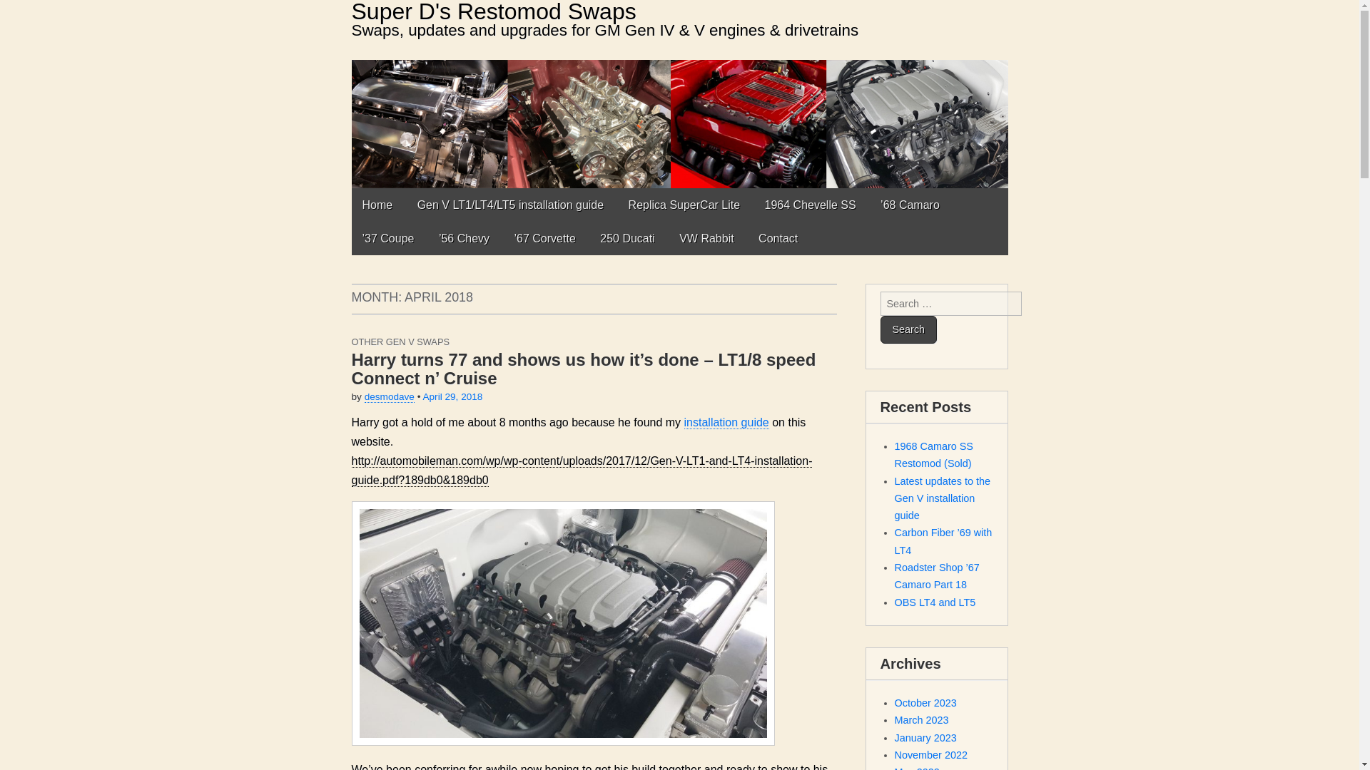 This screenshot has width=1370, height=770. Describe the element at coordinates (778, 238) in the screenshot. I see `Contact` at that location.